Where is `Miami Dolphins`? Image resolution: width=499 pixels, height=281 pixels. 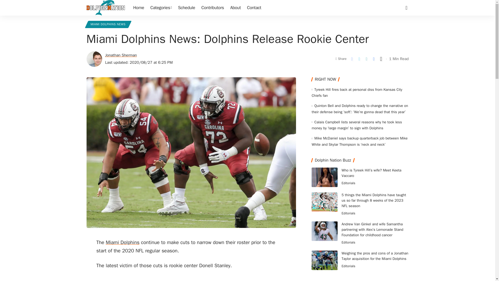 Miami Dolphins is located at coordinates (123, 242).